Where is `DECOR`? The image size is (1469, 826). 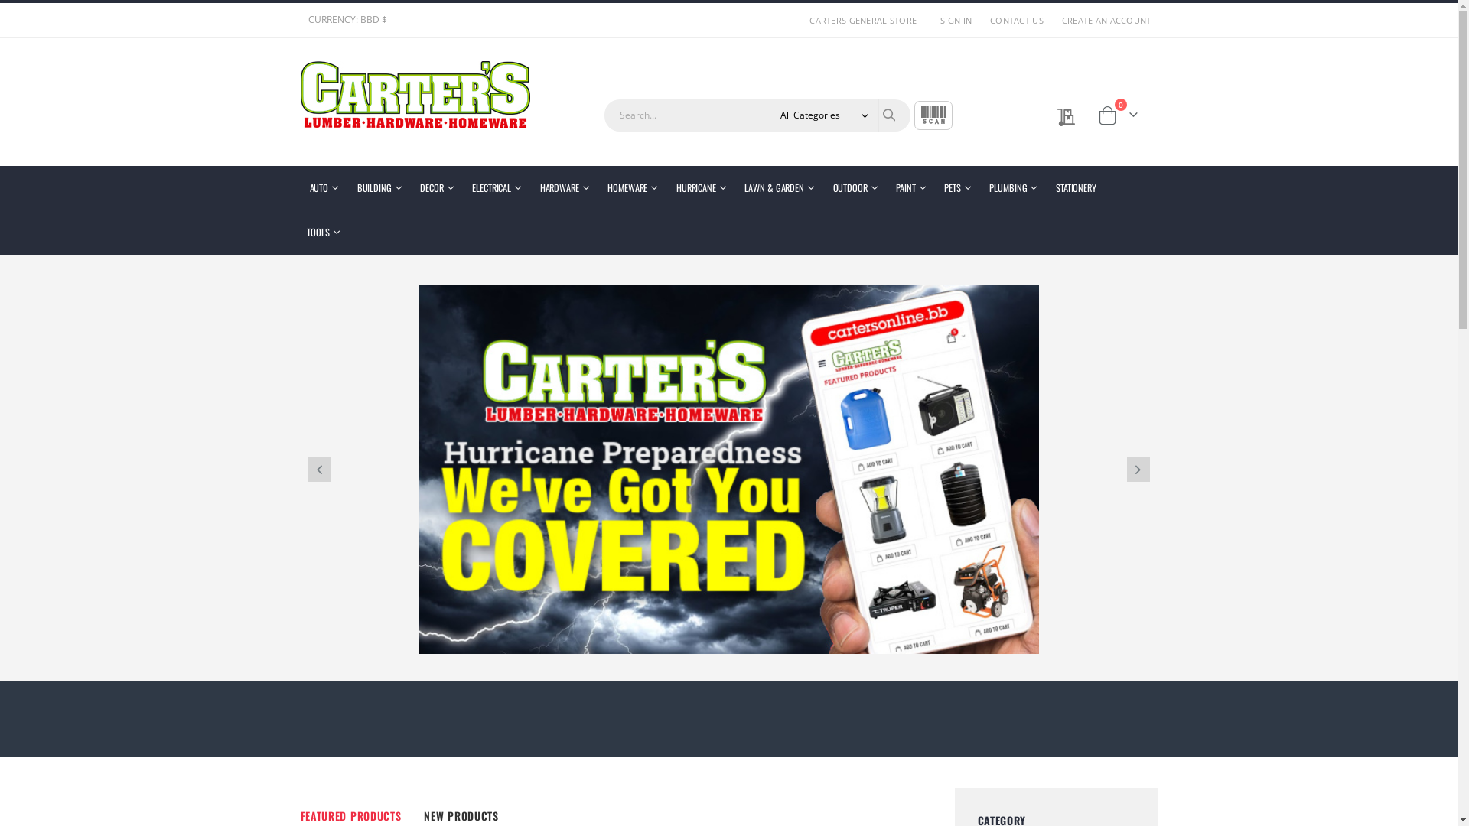 DECOR is located at coordinates (436, 188).